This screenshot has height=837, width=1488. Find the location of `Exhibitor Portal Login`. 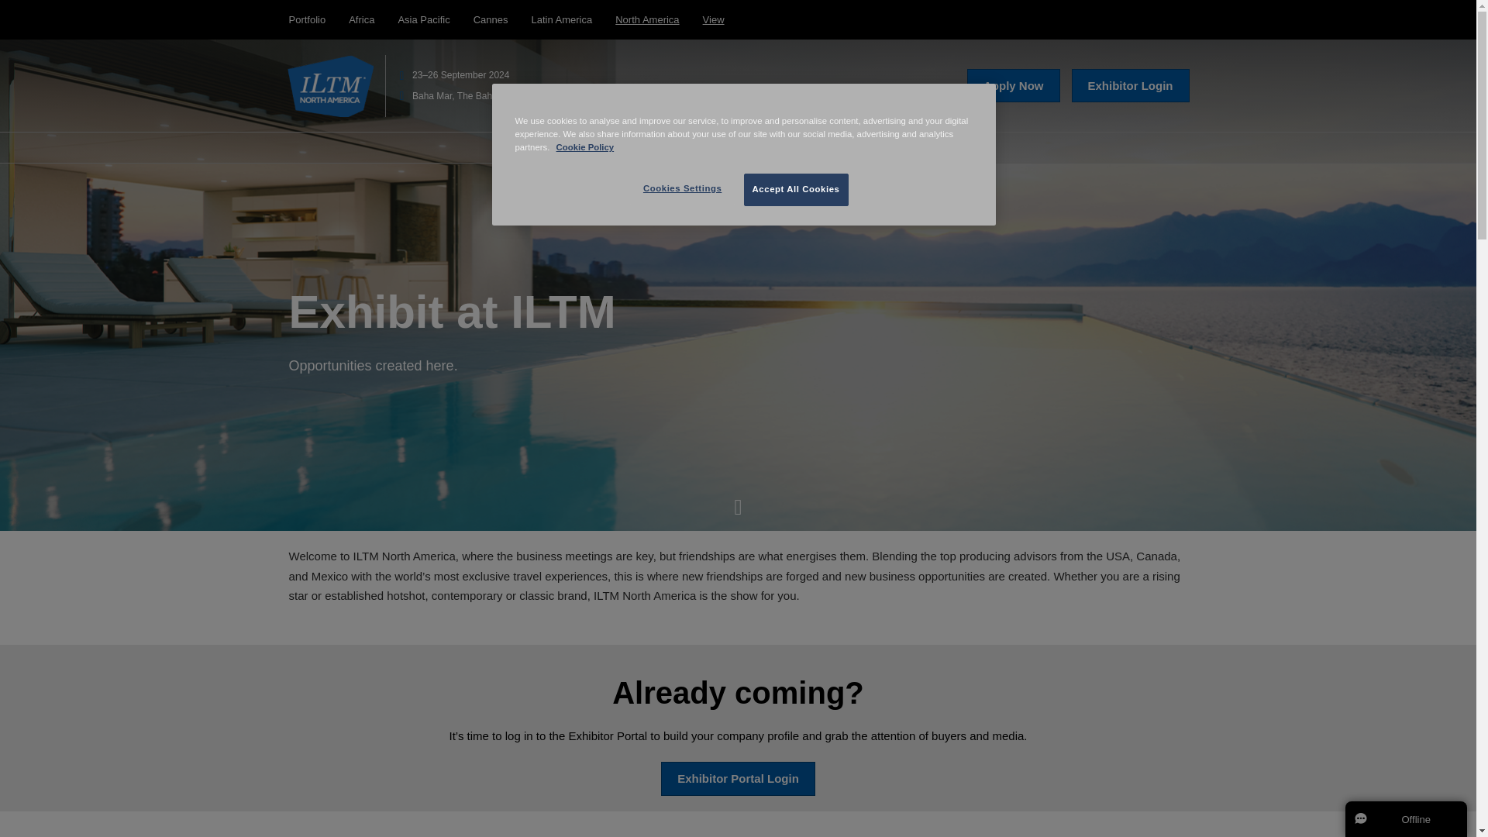

Exhibitor Portal Login is located at coordinates (738, 778).